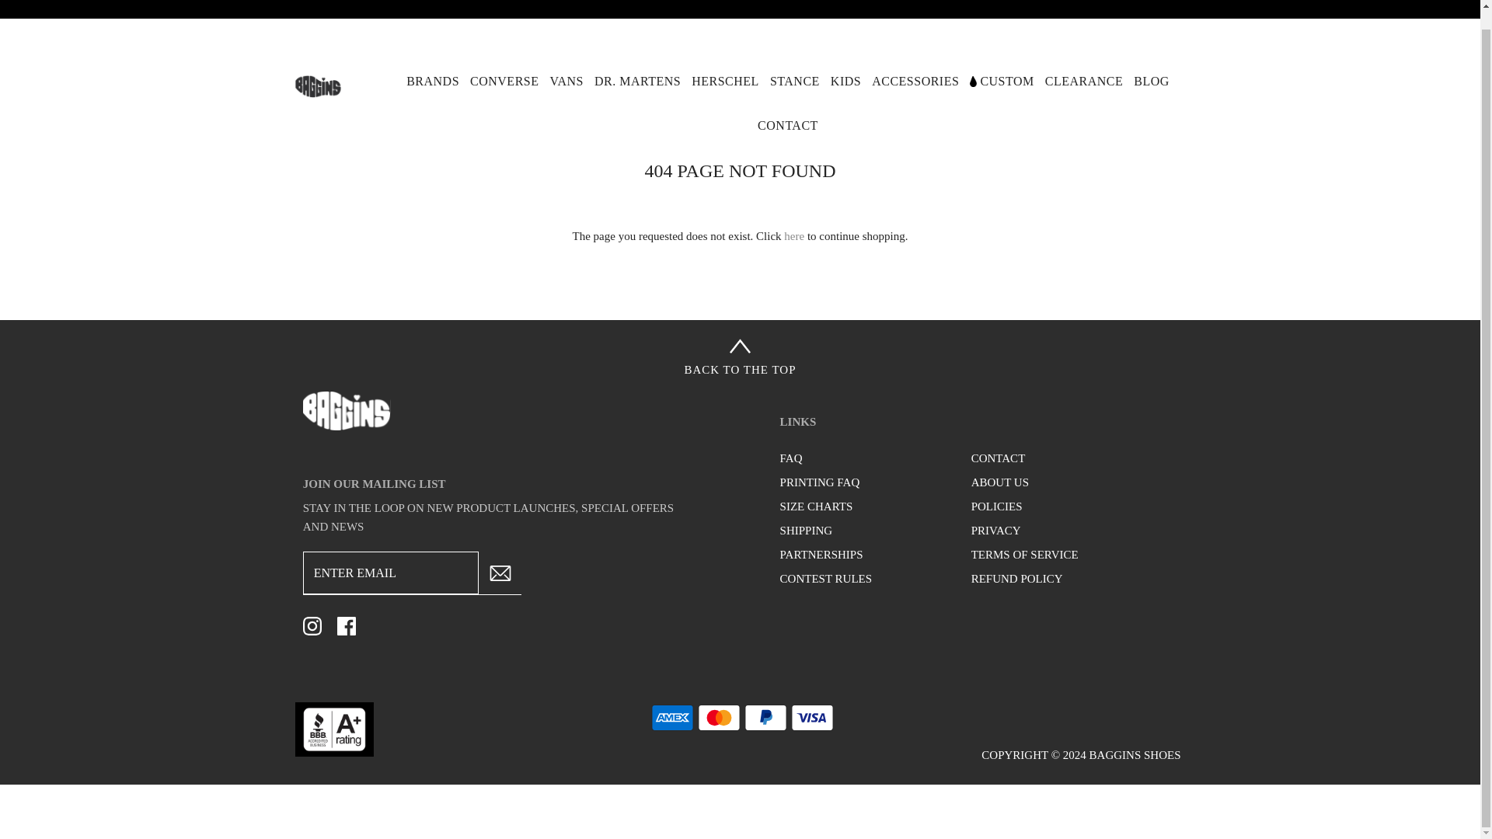  I want to click on INSTAGRAM ICON, so click(312, 625).